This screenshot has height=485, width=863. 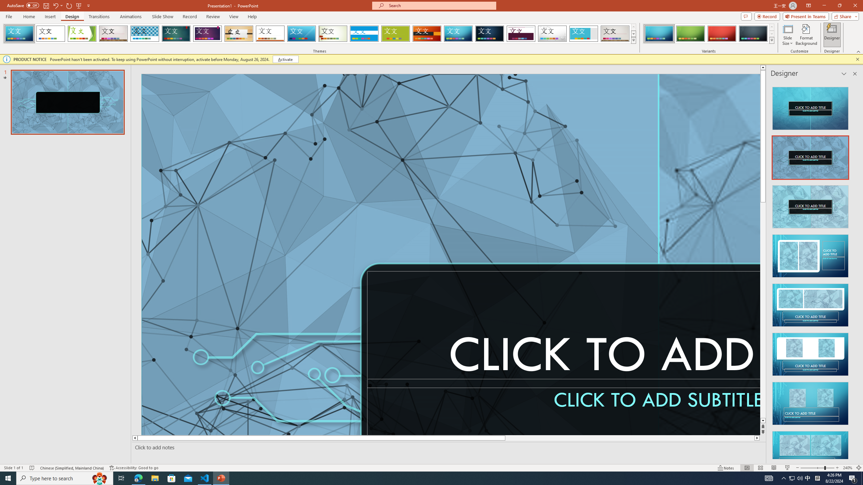 I want to click on Berlin, so click(x=427, y=34).